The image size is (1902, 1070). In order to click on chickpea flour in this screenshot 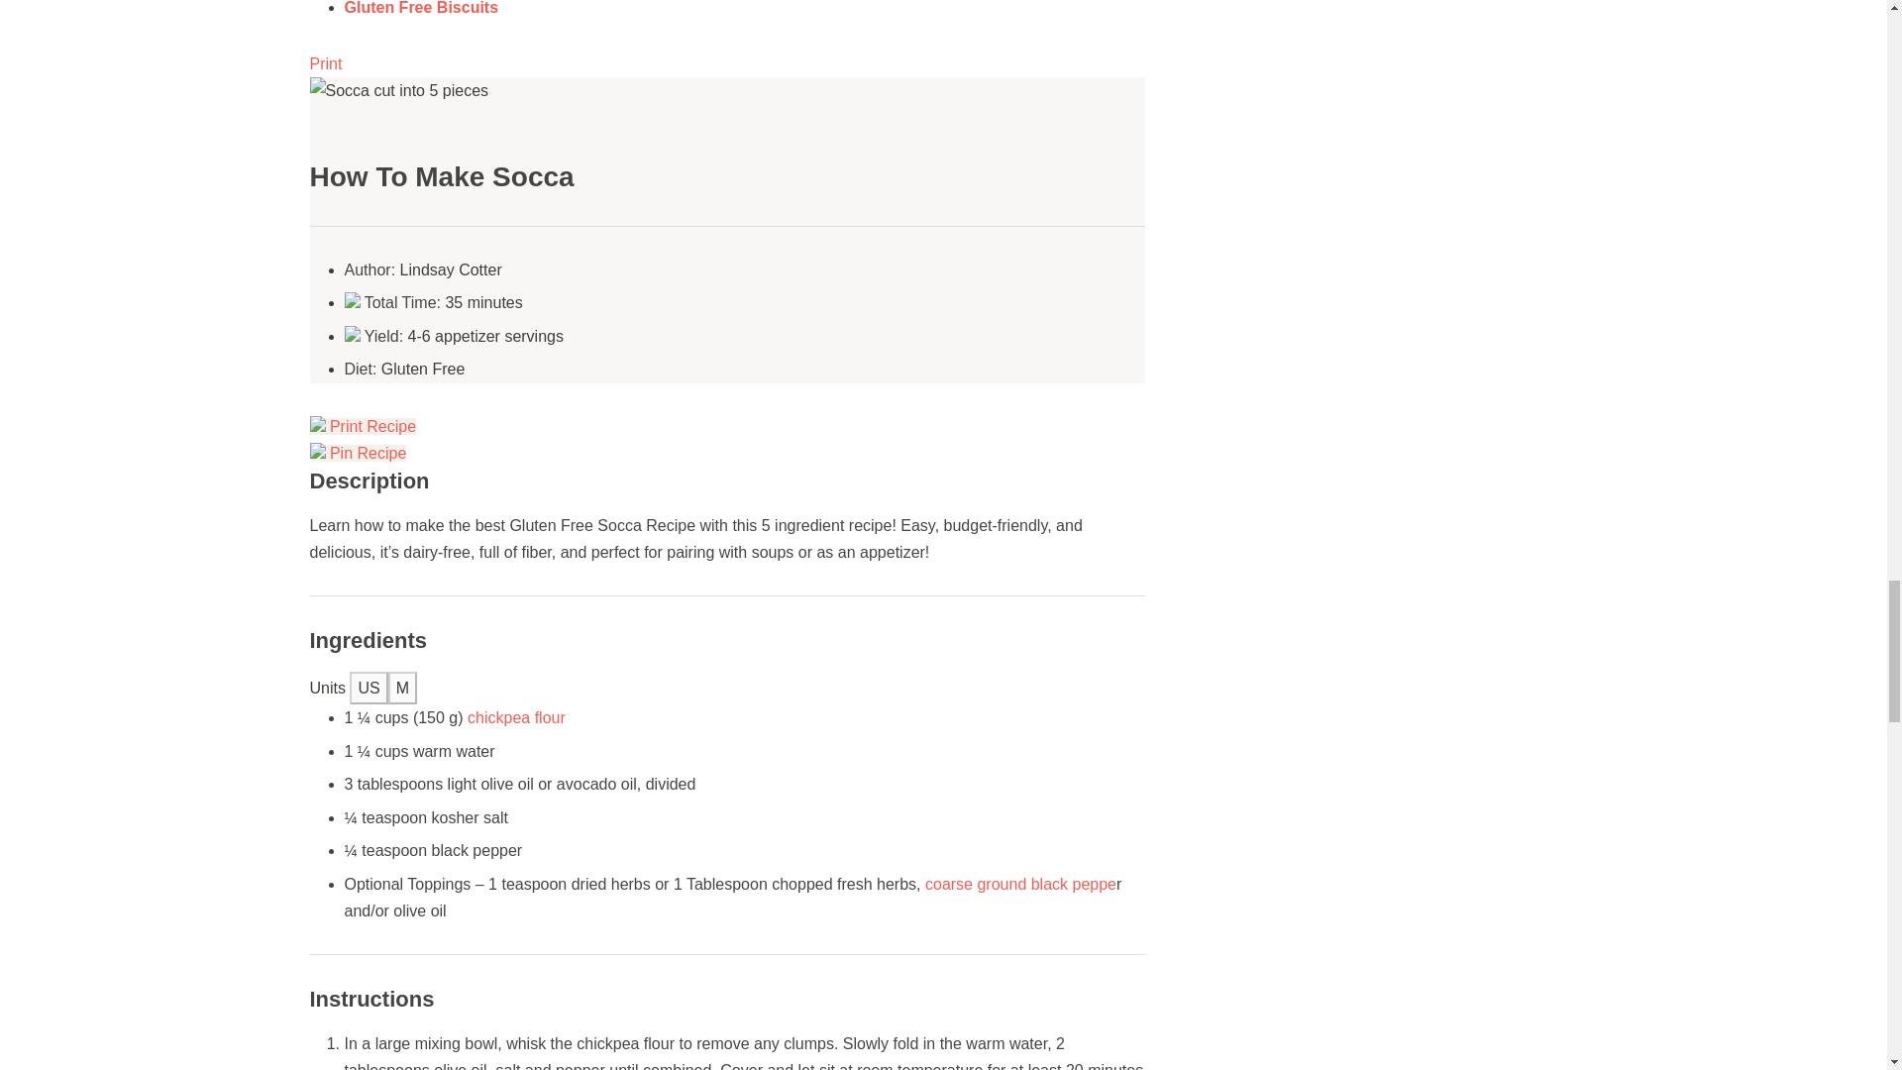, I will do `click(516, 717)`.